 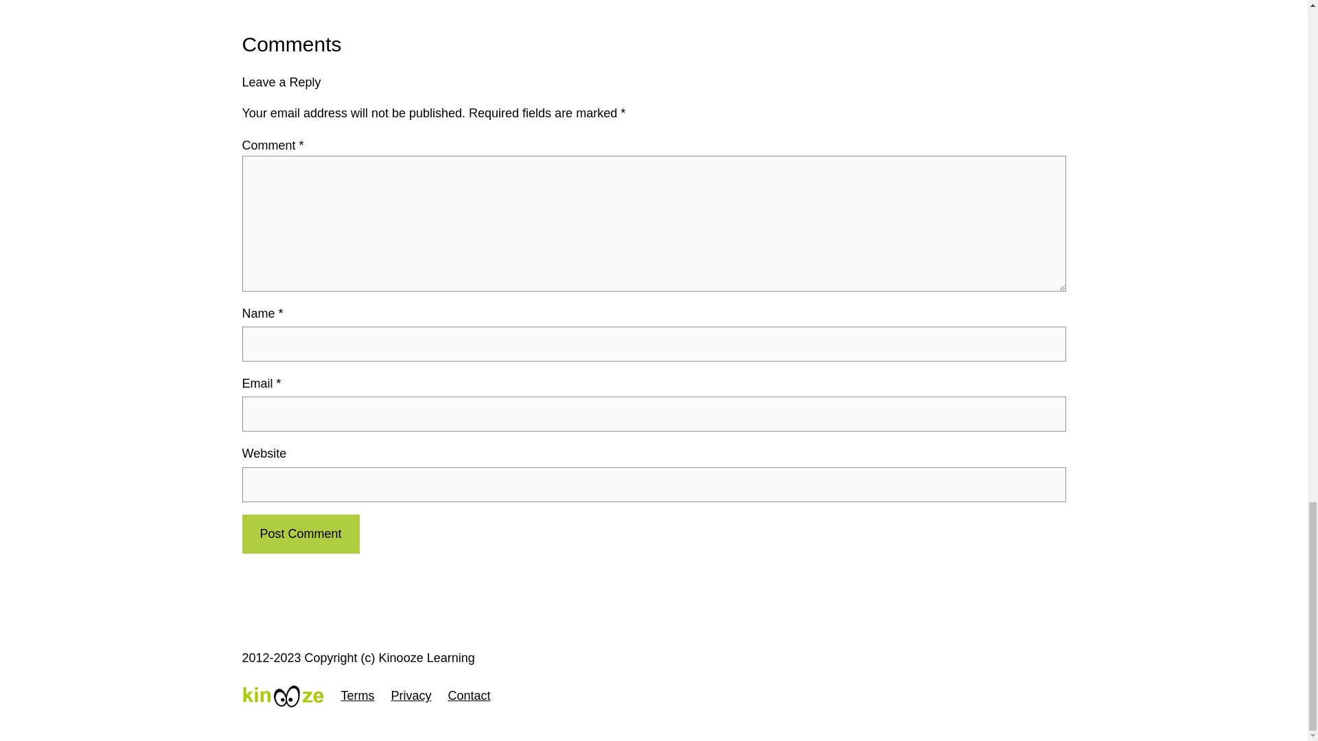 What do you see at coordinates (469, 696) in the screenshot?
I see `Contact` at bounding box center [469, 696].